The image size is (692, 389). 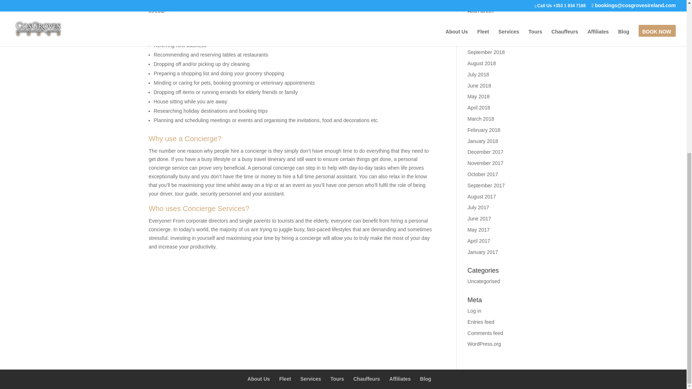 I want to click on April 2018, so click(x=479, y=107).